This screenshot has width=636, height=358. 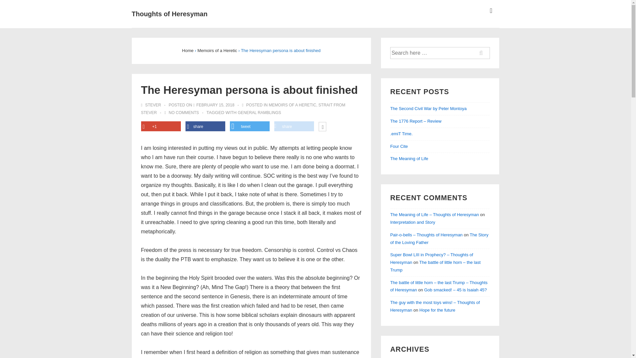 I want to click on NO COMMENTS, so click(x=184, y=112).